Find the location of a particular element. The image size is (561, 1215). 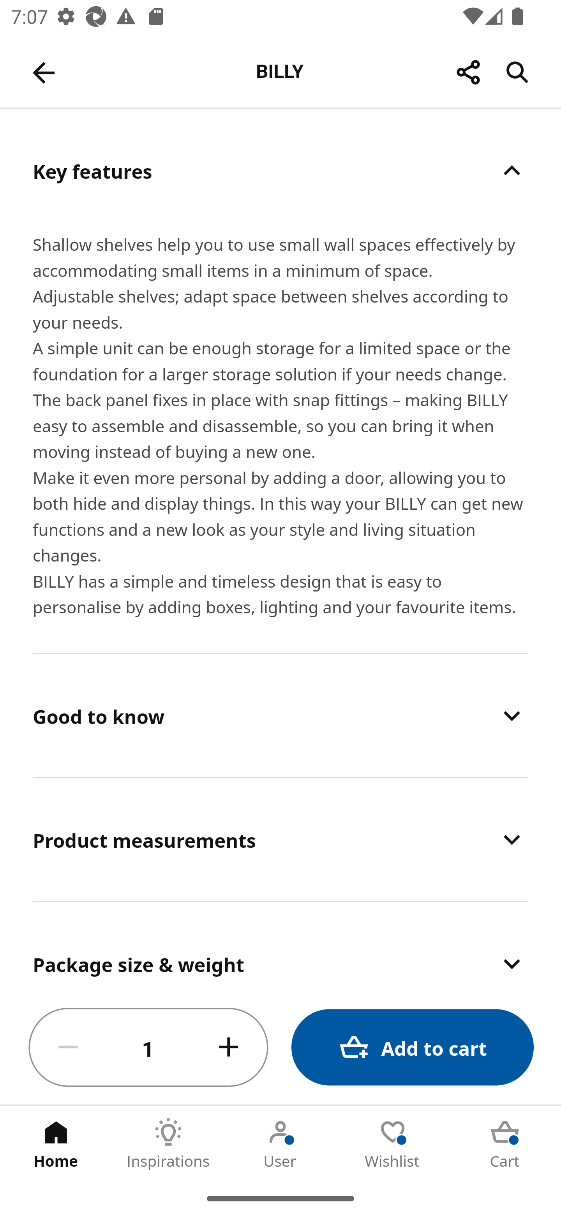

1 is located at coordinates (148, 1048).